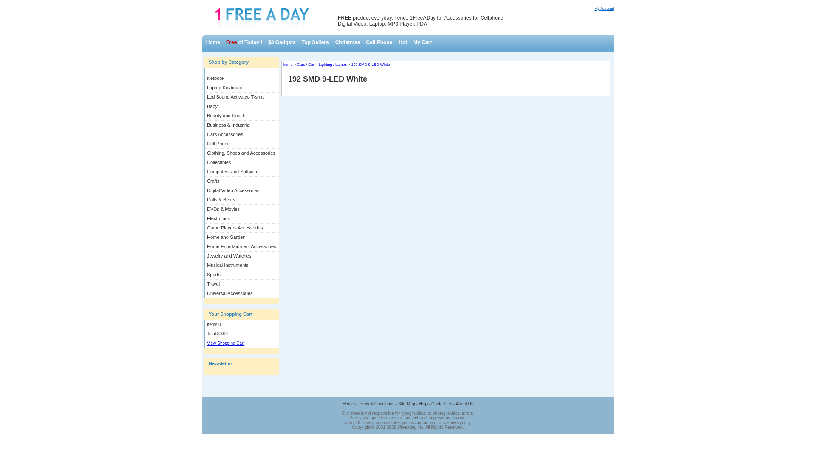  What do you see at coordinates (379, 42) in the screenshot?
I see `Cell Phone` at bounding box center [379, 42].